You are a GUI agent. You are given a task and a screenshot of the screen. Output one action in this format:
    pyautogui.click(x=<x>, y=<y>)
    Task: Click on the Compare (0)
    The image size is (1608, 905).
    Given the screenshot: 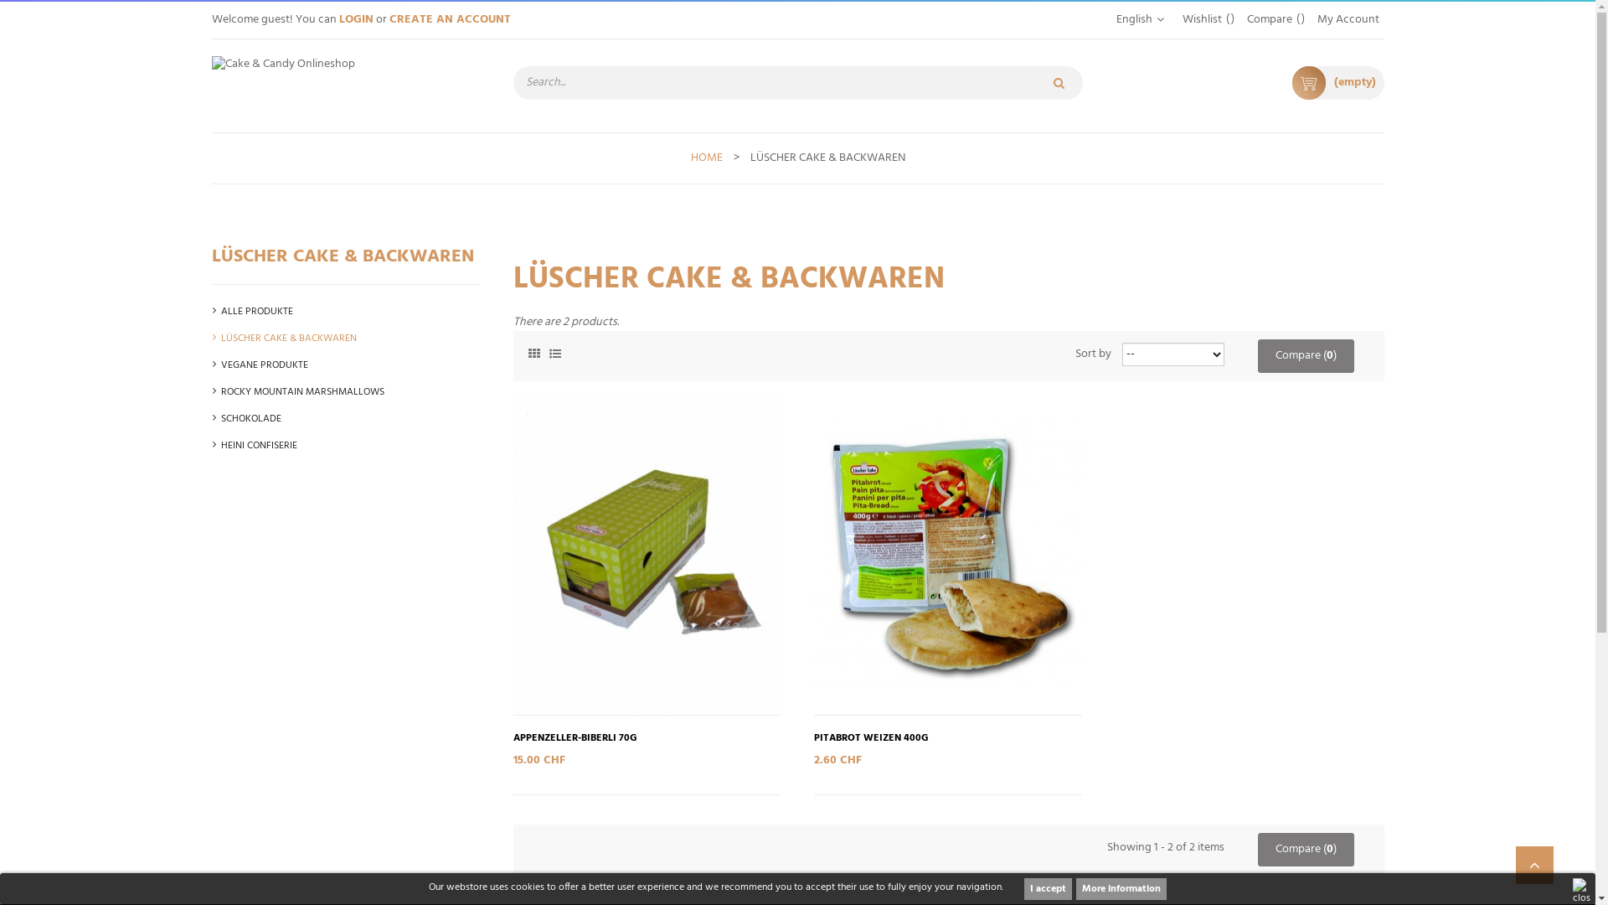 What is the action you would take?
    pyautogui.click(x=1306, y=850)
    